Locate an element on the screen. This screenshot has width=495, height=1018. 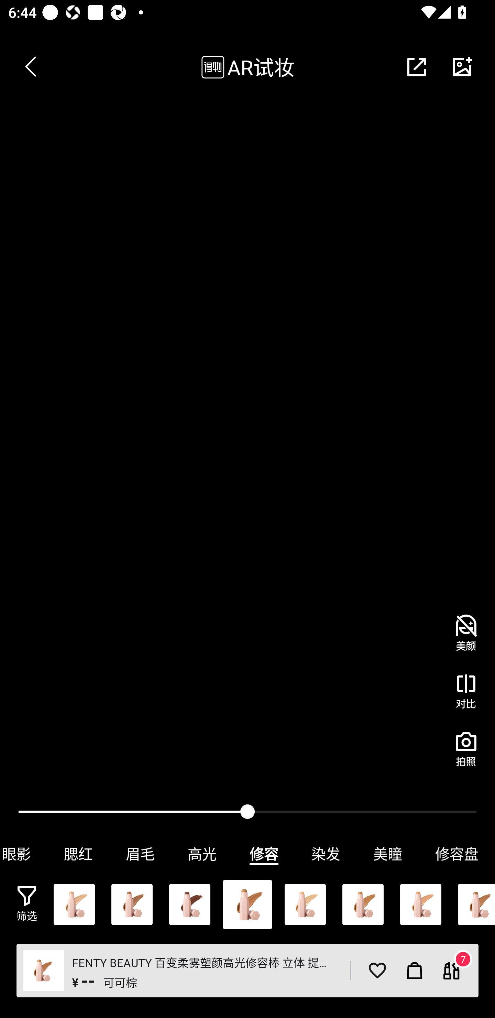
染发 is located at coordinates (326, 854).